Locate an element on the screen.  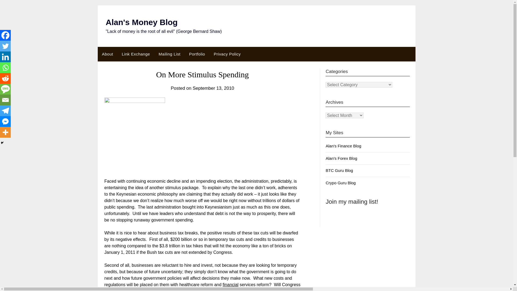
Alan's Forex Blog is located at coordinates (341, 158).